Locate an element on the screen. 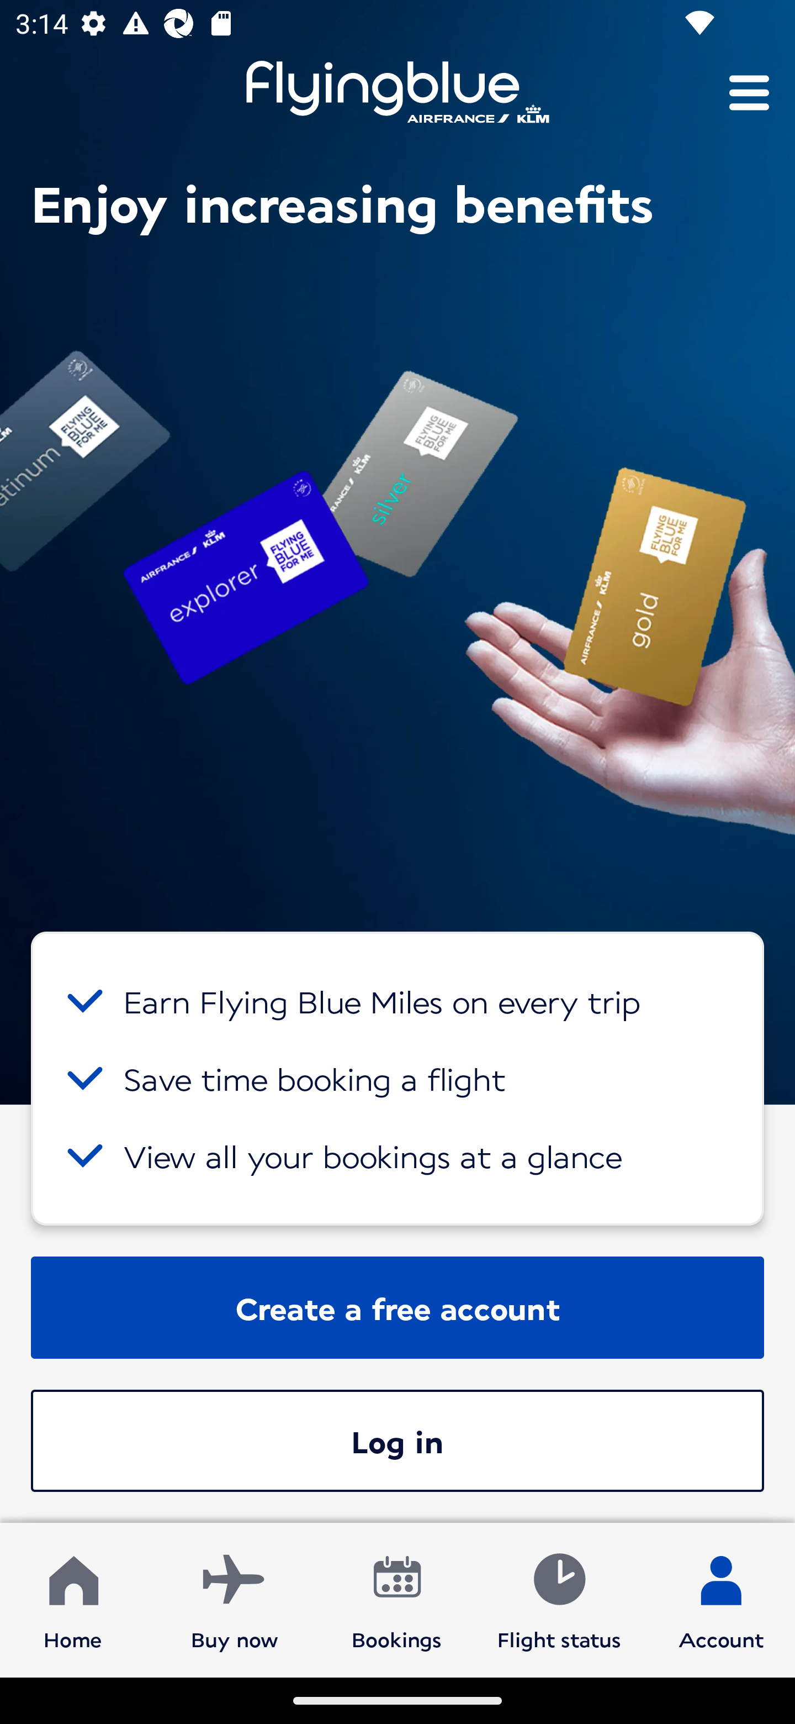 Image resolution: width=795 pixels, height=1724 pixels. Flight status is located at coordinates (559, 1599).